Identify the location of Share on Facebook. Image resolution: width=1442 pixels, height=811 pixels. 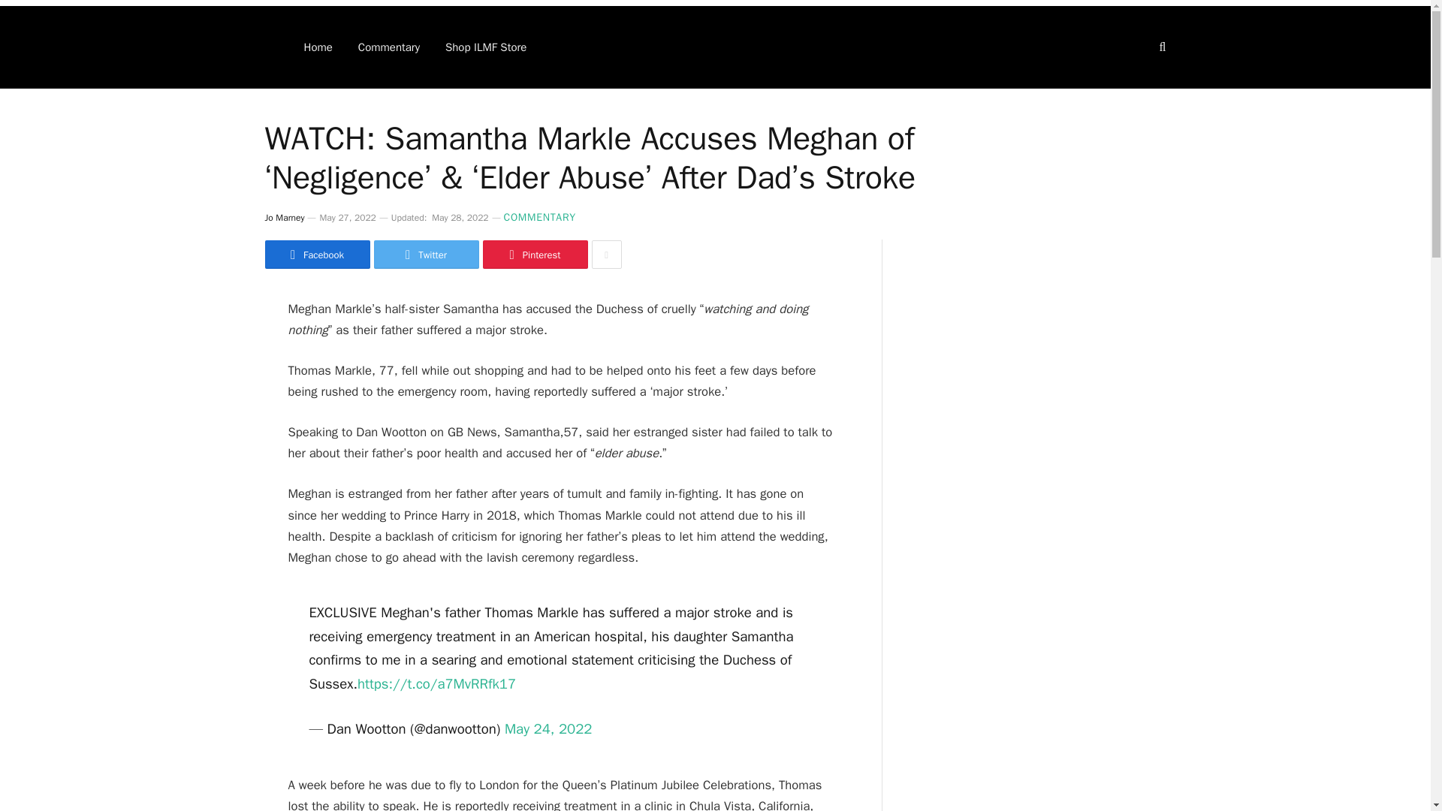
(316, 254).